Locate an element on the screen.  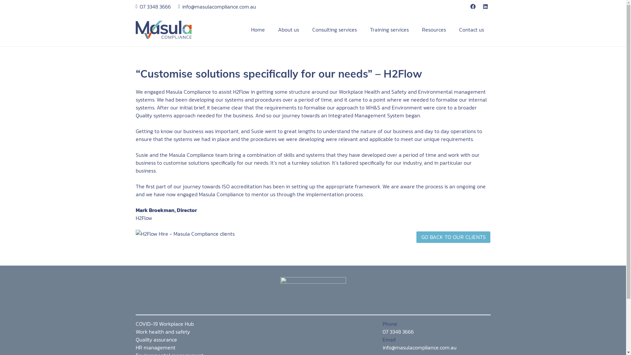
Home is located at coordinates (258, 30).